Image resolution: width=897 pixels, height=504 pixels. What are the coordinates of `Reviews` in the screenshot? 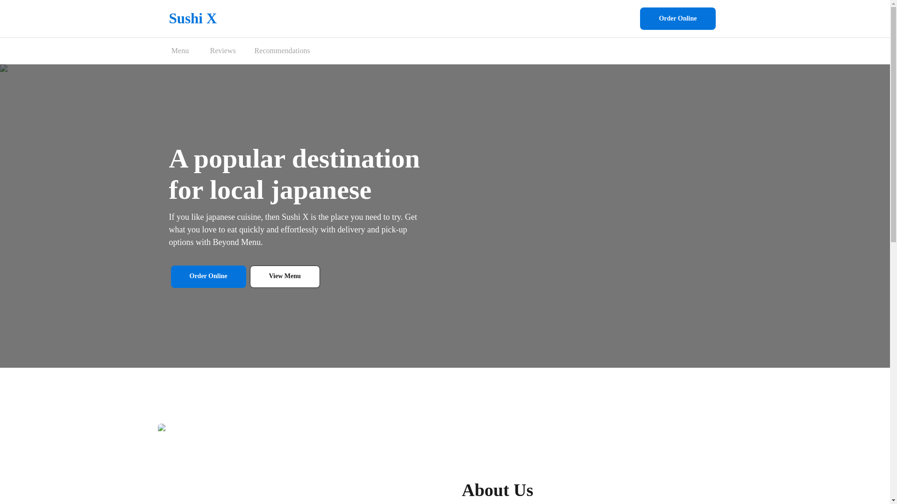 It's located at (222, 51).